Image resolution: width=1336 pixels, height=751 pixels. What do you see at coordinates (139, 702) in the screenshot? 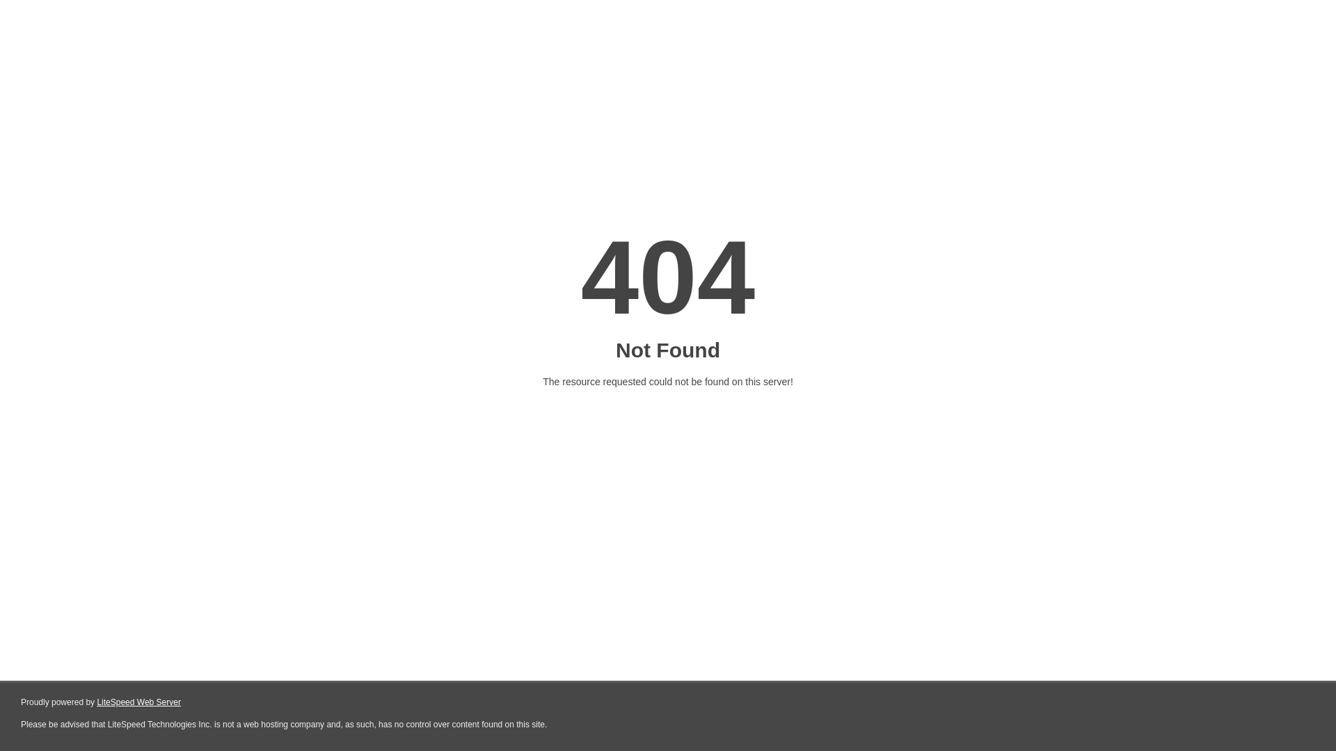
I see `LiteSpeed Web Server` at bounding box center [139, 702].